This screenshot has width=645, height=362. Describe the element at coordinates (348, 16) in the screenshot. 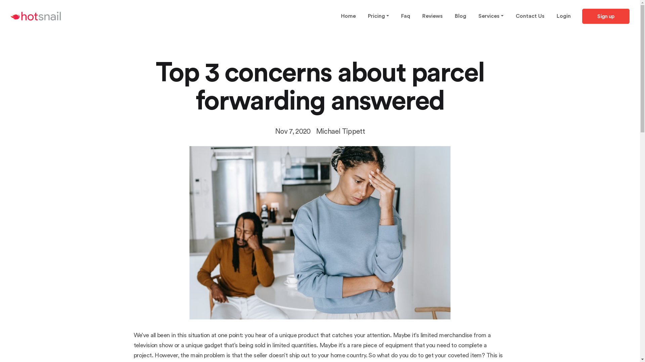

I see `Home` at that location.